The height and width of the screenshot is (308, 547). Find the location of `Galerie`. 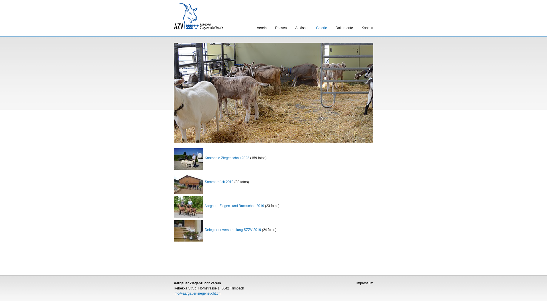

Galerie is located at coordinates (321, 28).